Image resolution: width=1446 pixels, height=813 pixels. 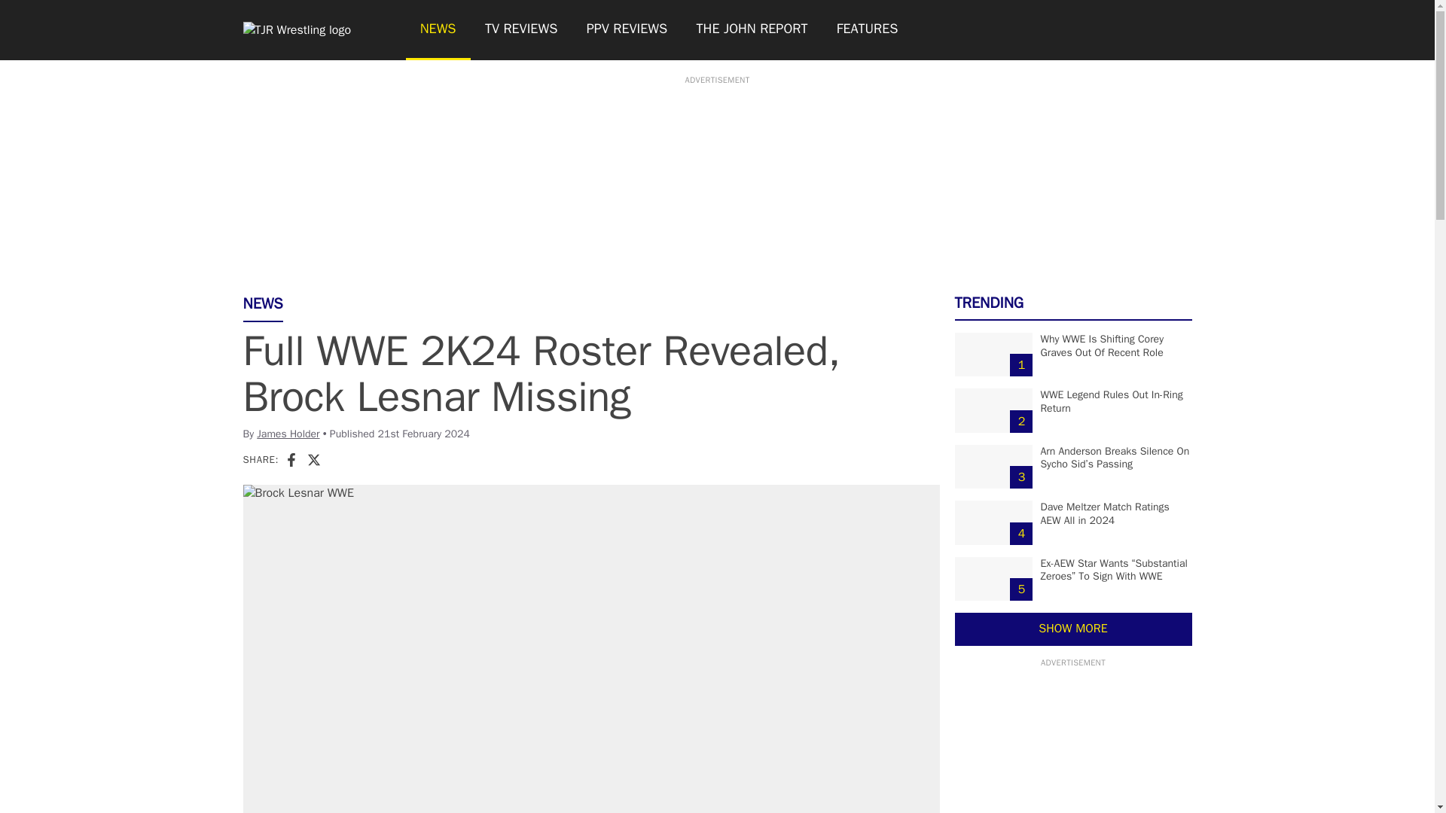 I want to click on Facebook, so click(x=291, y=459).